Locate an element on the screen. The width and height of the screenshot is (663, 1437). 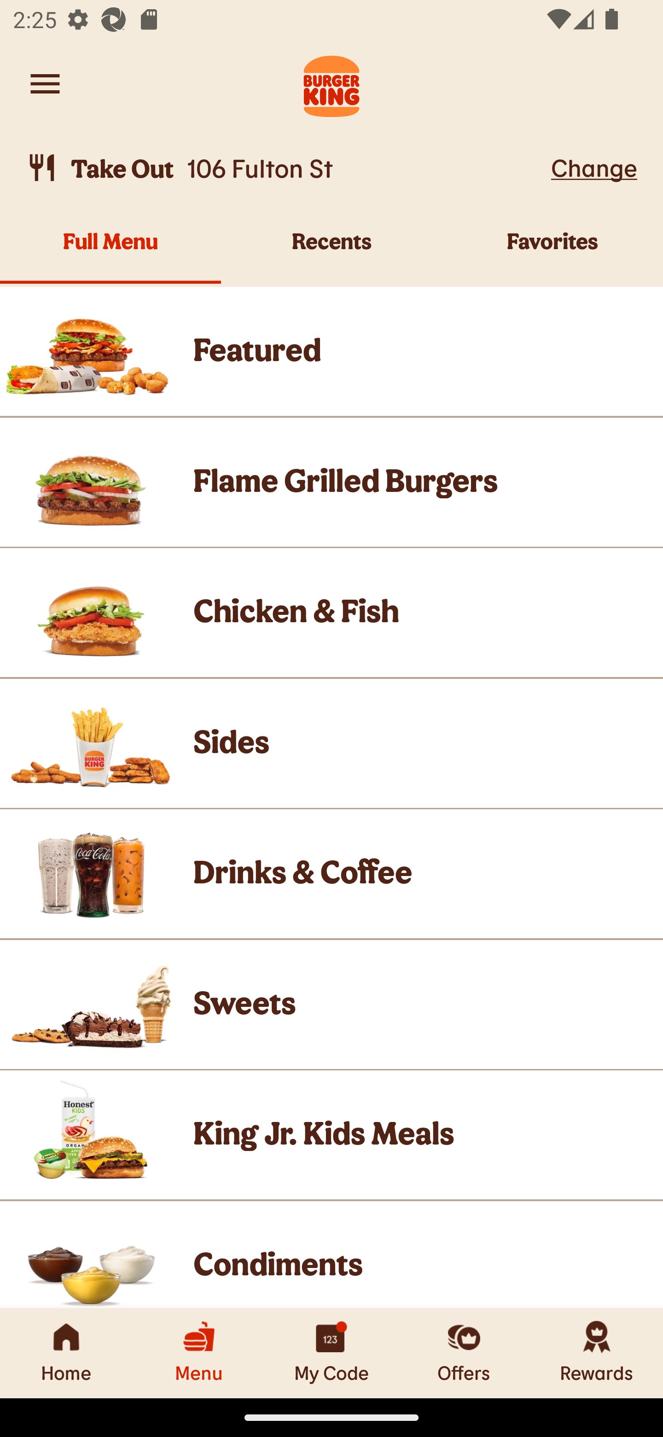
Rewards is located at coordinates (597, 1353).